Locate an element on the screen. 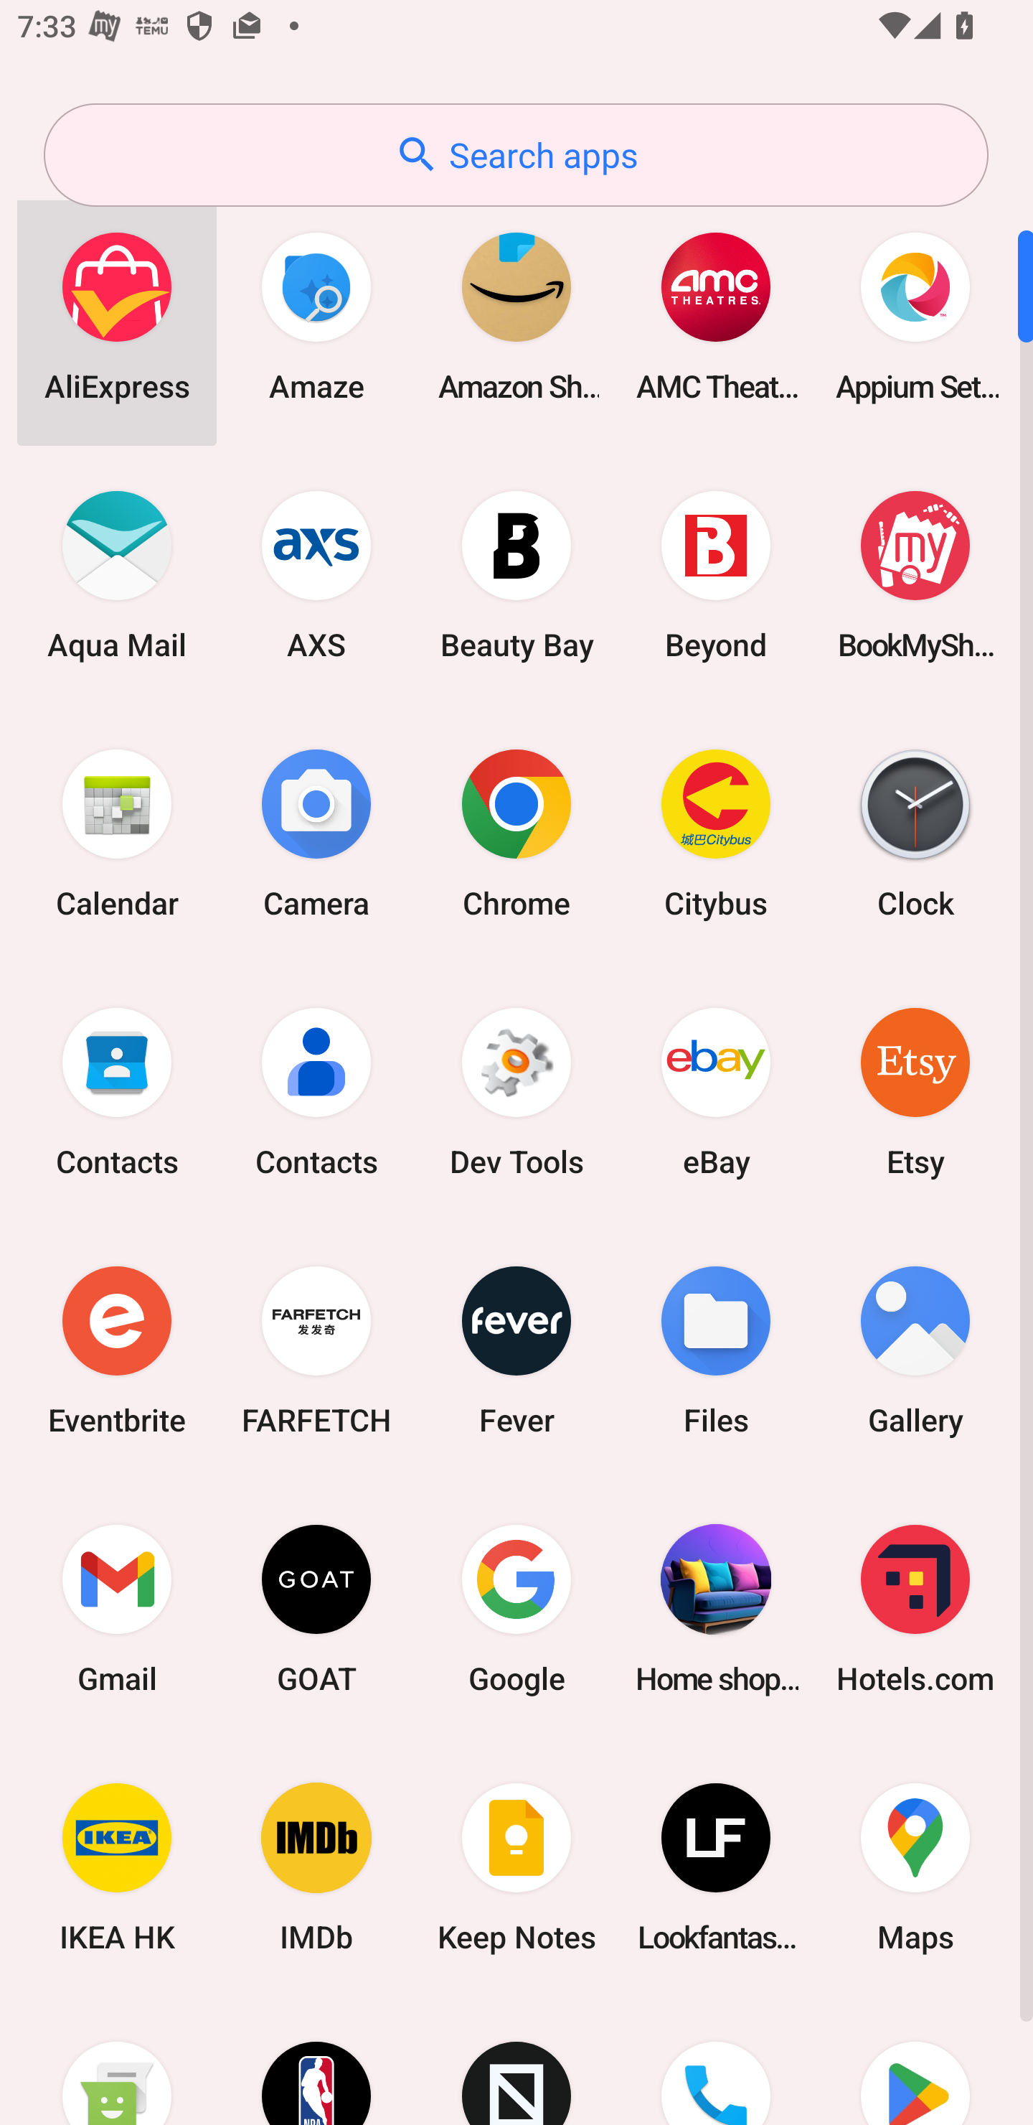  Chrome is located at coordinates (516, 833).